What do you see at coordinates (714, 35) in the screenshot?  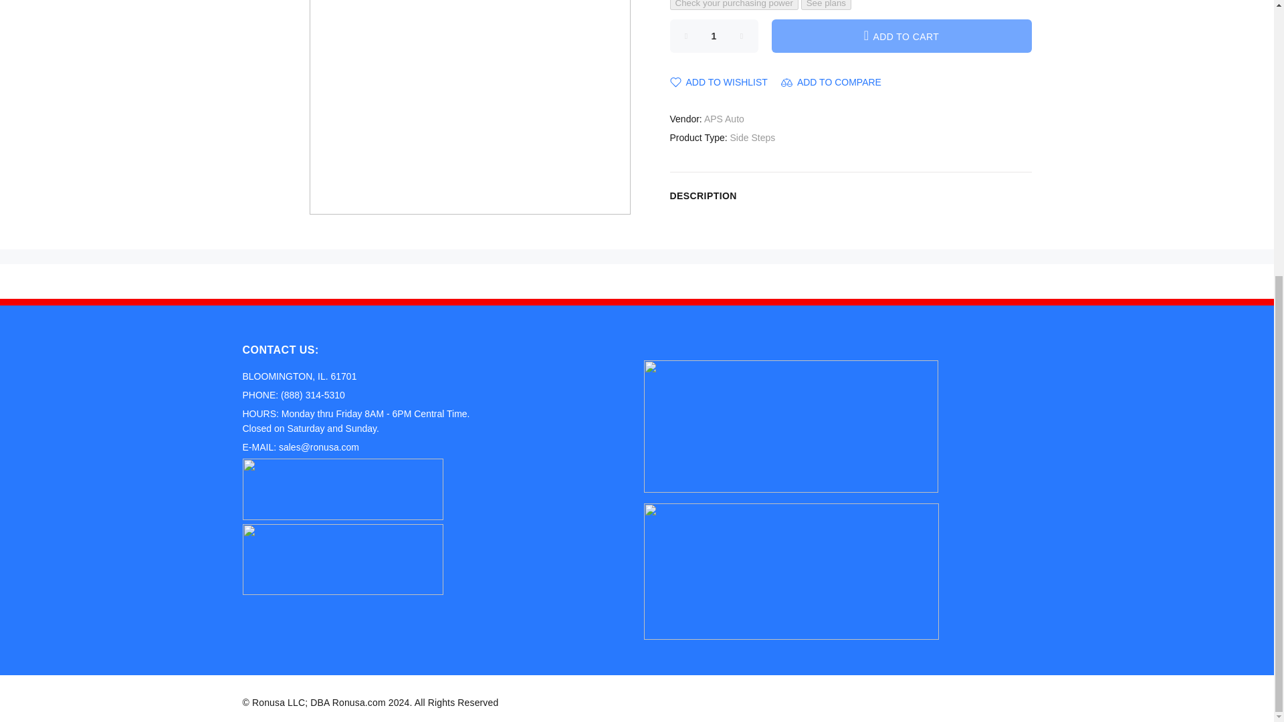 I see `1` at bounding box center [714, 35].